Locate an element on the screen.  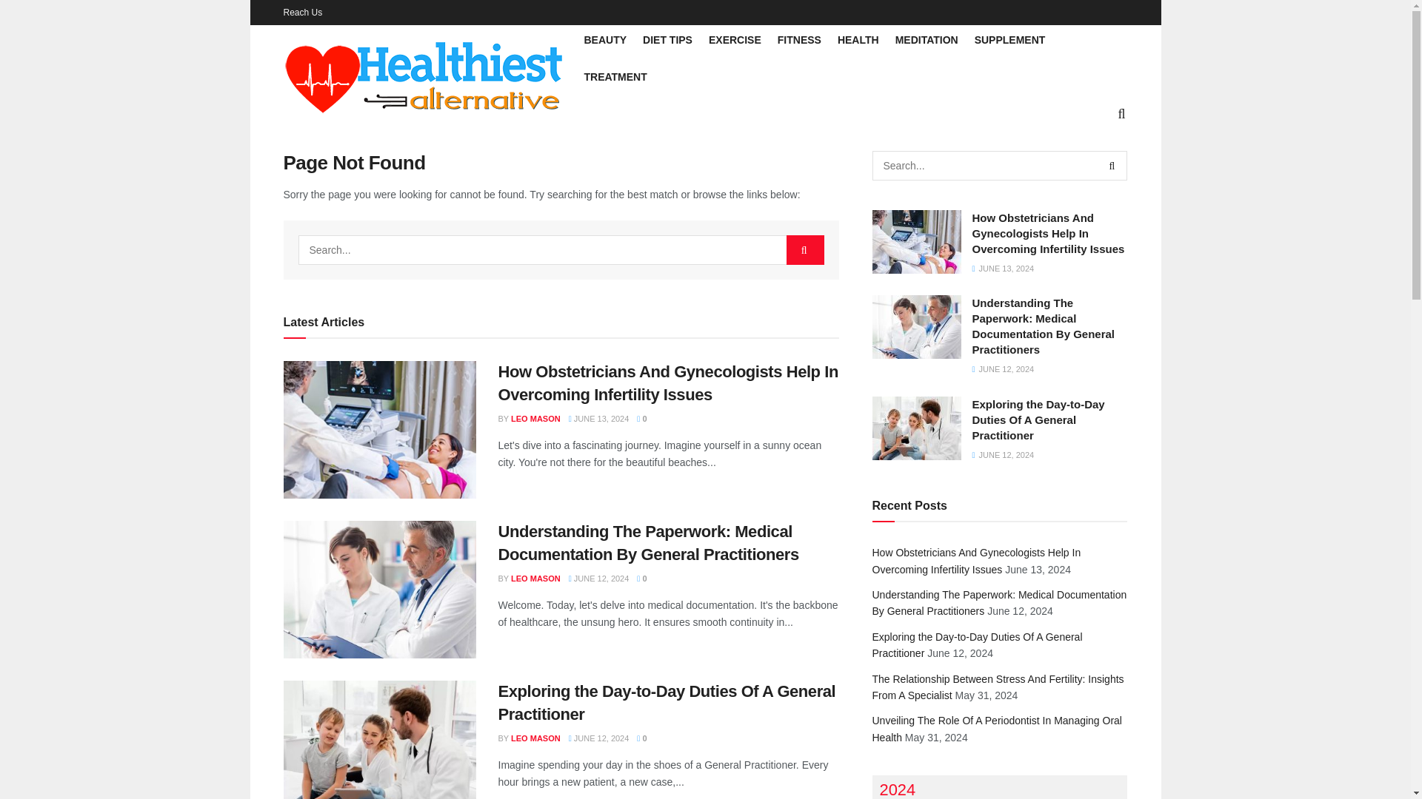
MEDITATION is located at coordinates (927, 40).